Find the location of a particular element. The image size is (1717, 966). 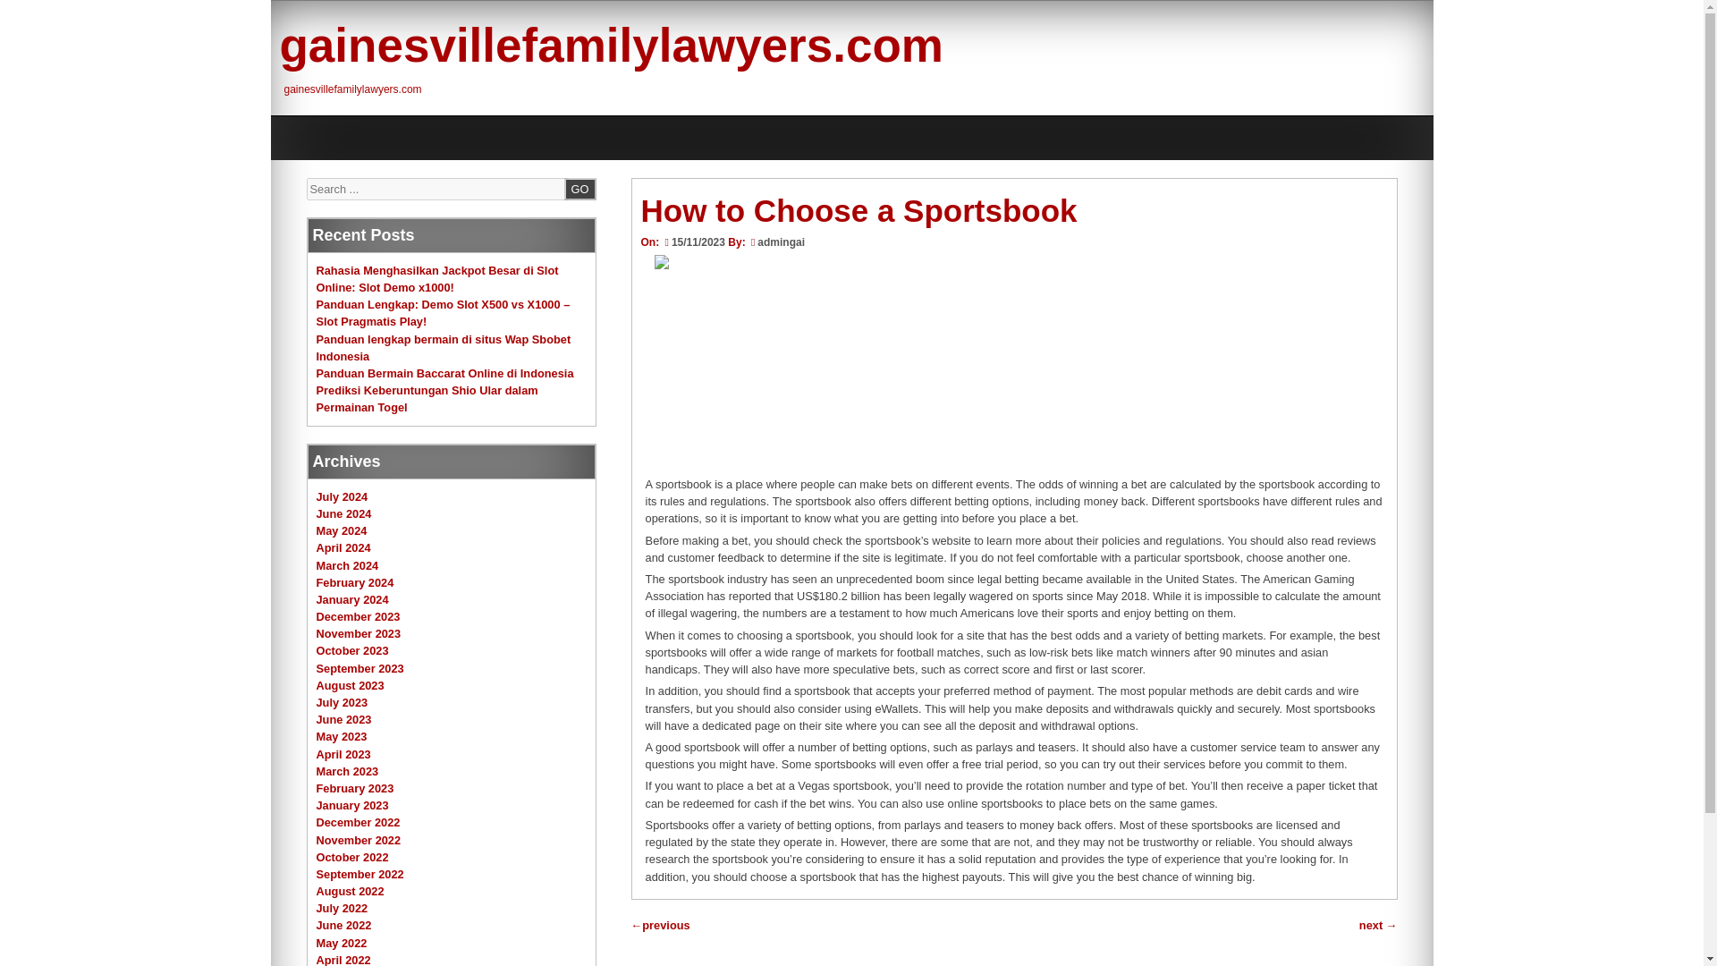

August 2022 is located at coordinates (351, 891).